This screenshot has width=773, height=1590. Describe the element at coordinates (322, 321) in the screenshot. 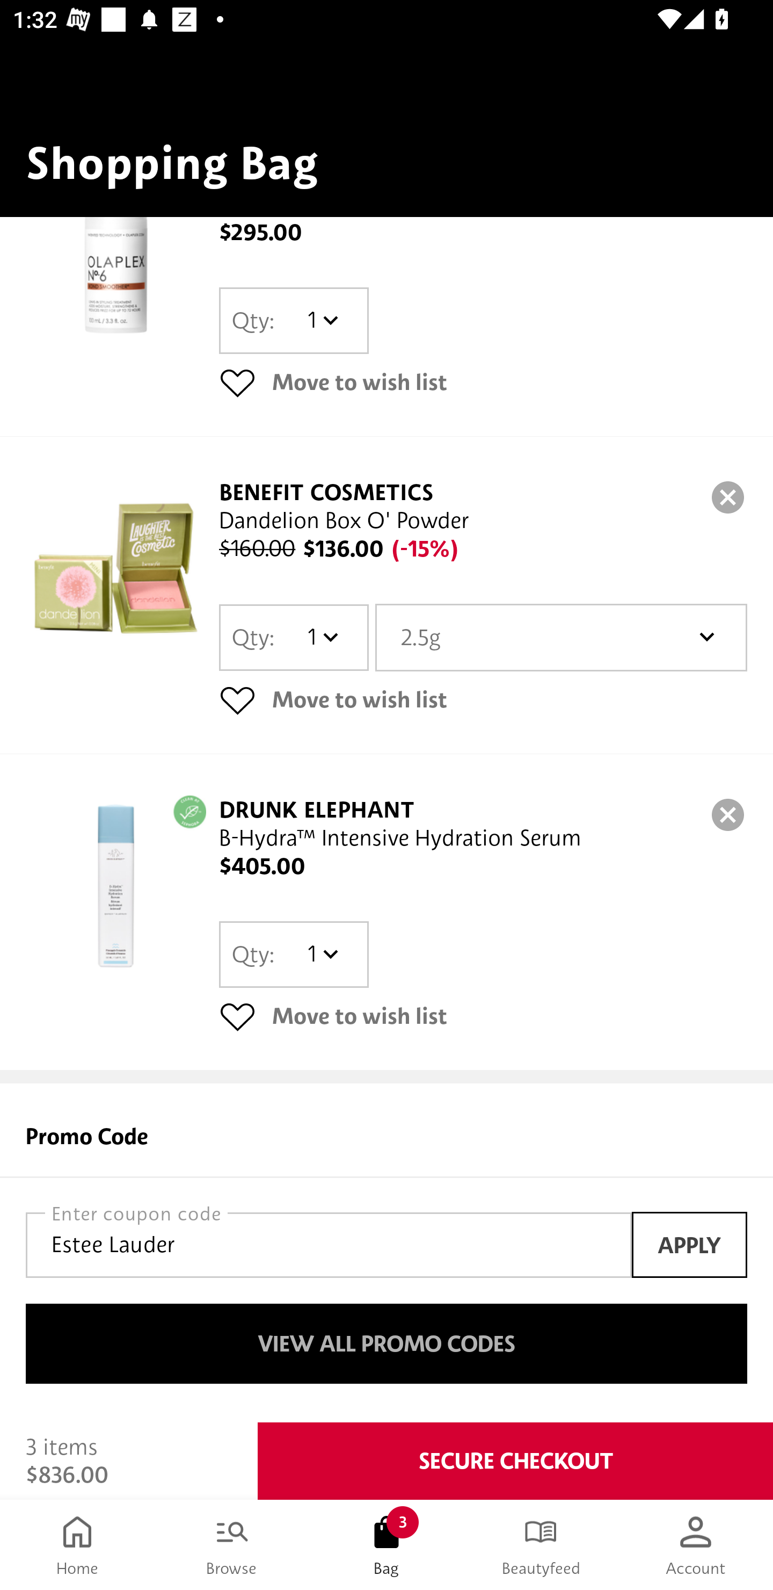

I see `1` at that location.